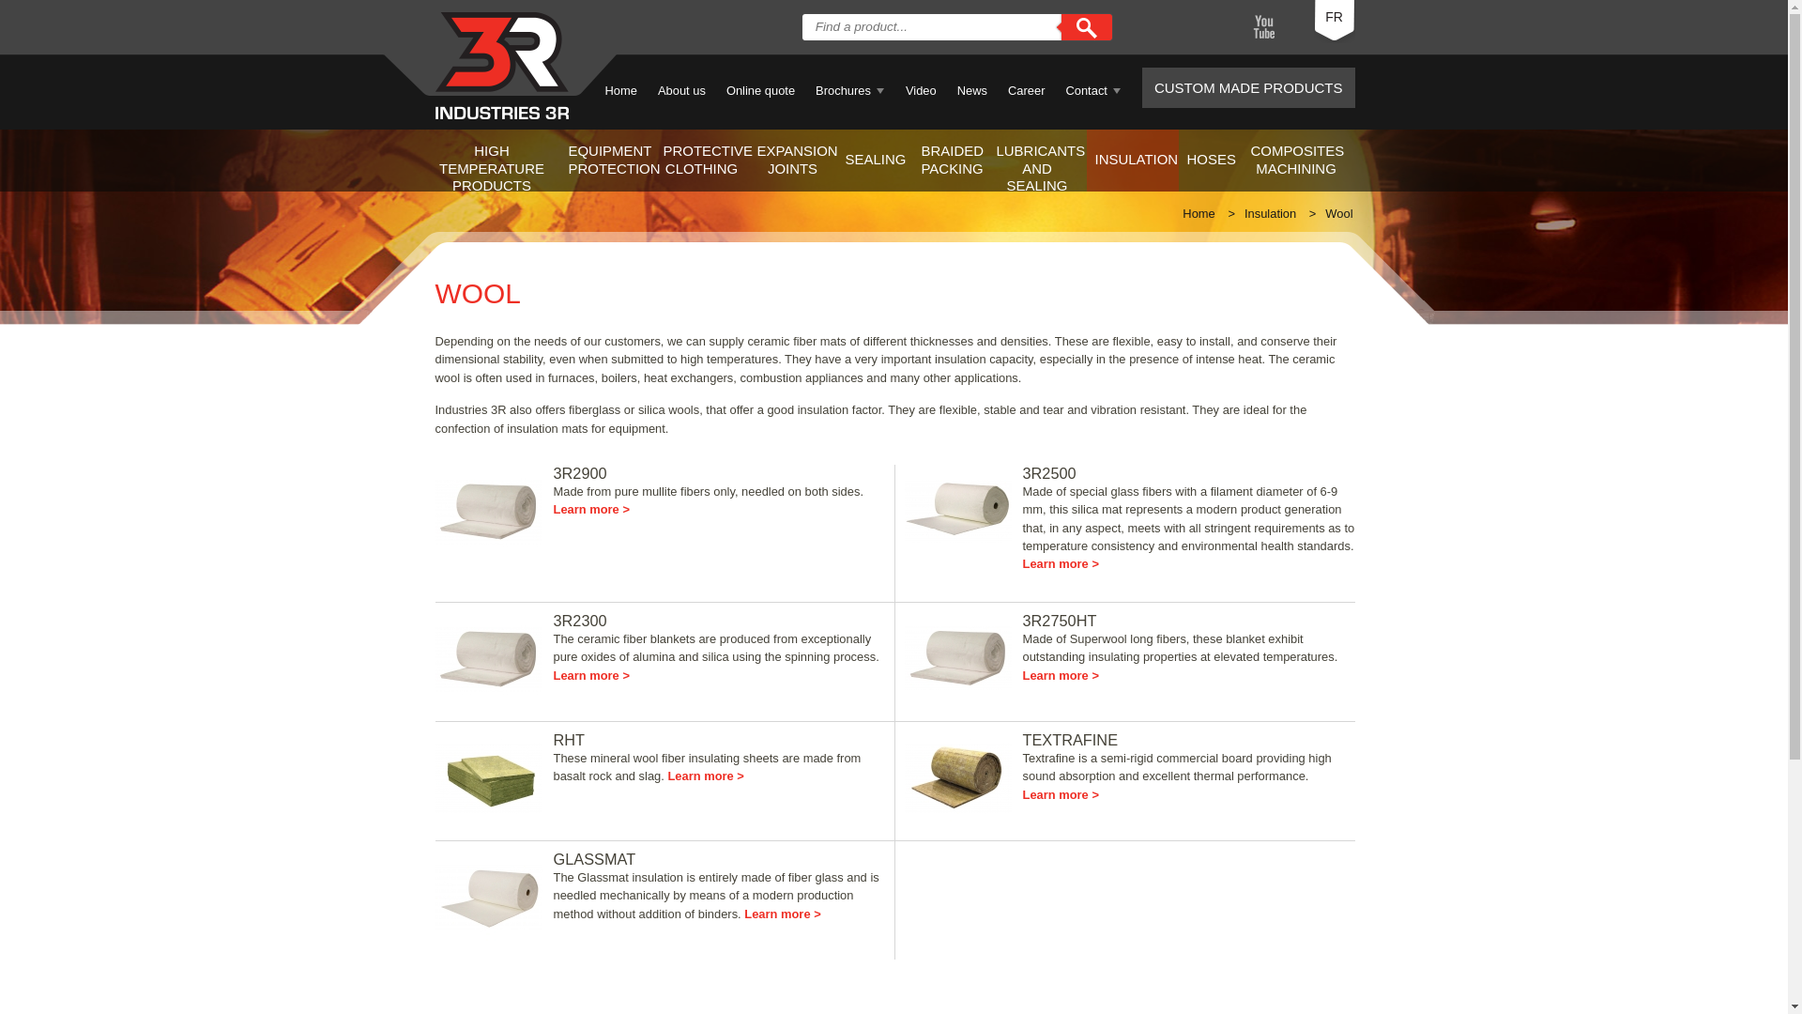 This screenshot has width=1802, height=1014. I want to click on Home, so click(1198, 214).